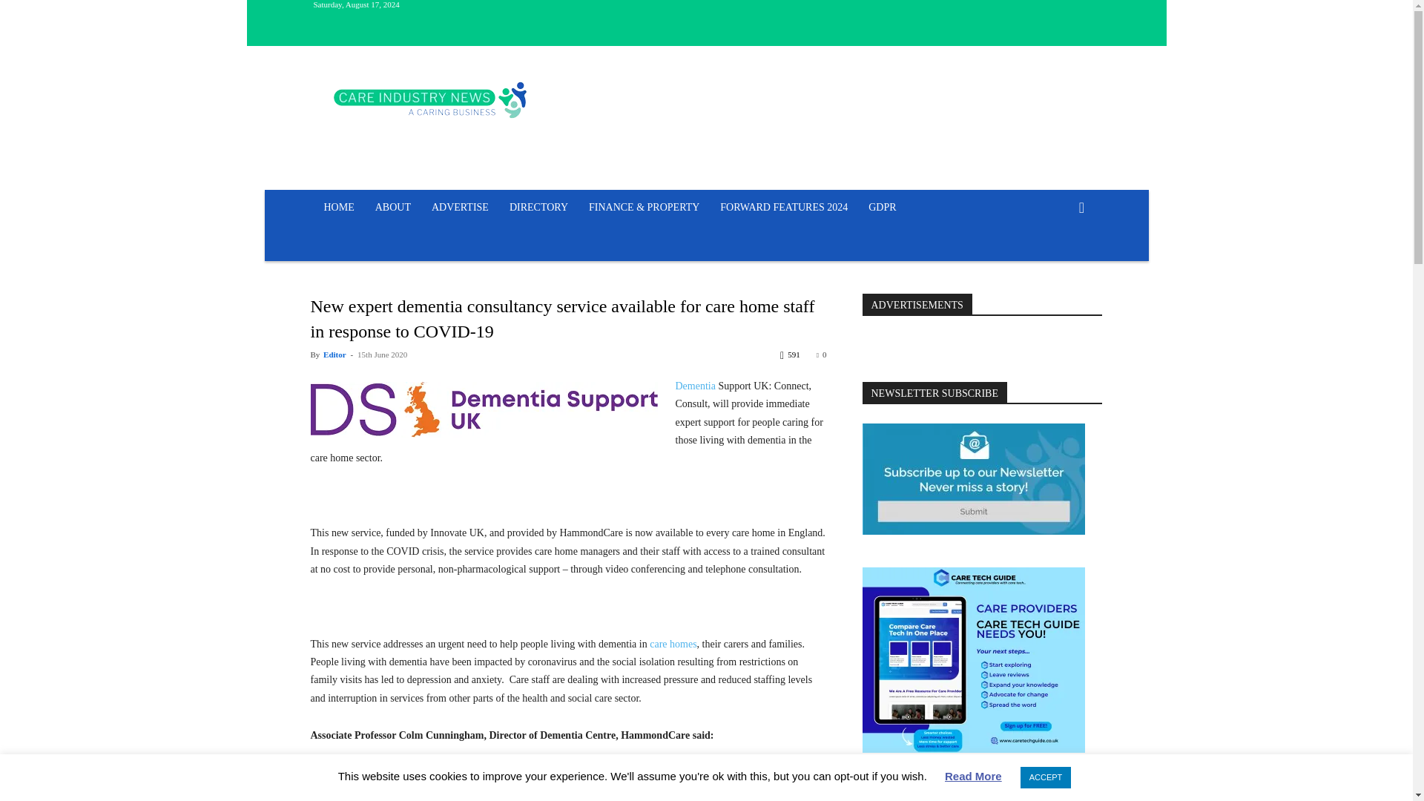 The image size is (1424, 801). What do you see at coordinates (460, 207) in the screenshot?
I see `ADVERTISE` at bounding box center [460, 207].